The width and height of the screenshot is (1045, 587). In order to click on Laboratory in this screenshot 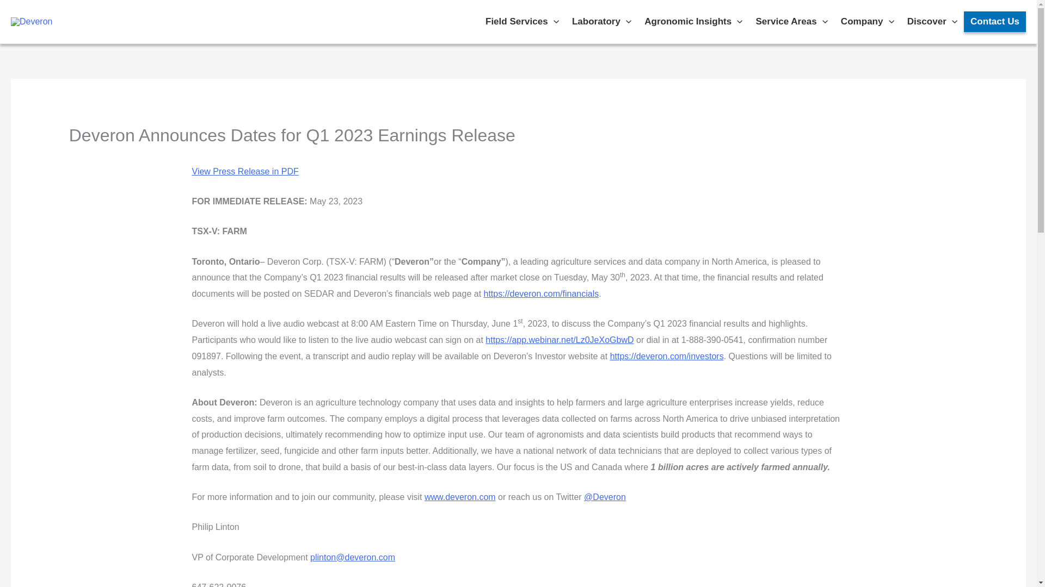, I will do `click(601, 22)`.